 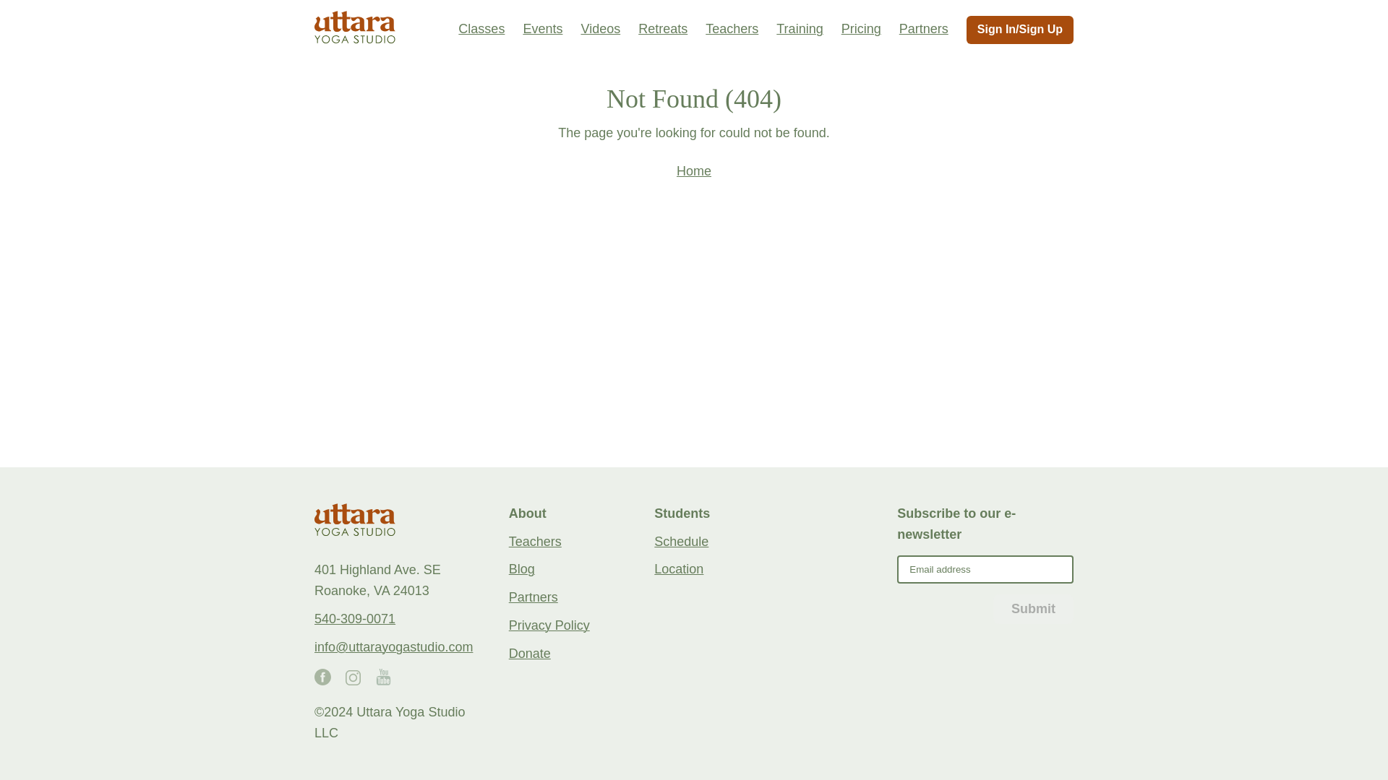 What do you see at coordinates (924, 29) in the screenshot?
I see `Partners` at bounding box center [924, 29].